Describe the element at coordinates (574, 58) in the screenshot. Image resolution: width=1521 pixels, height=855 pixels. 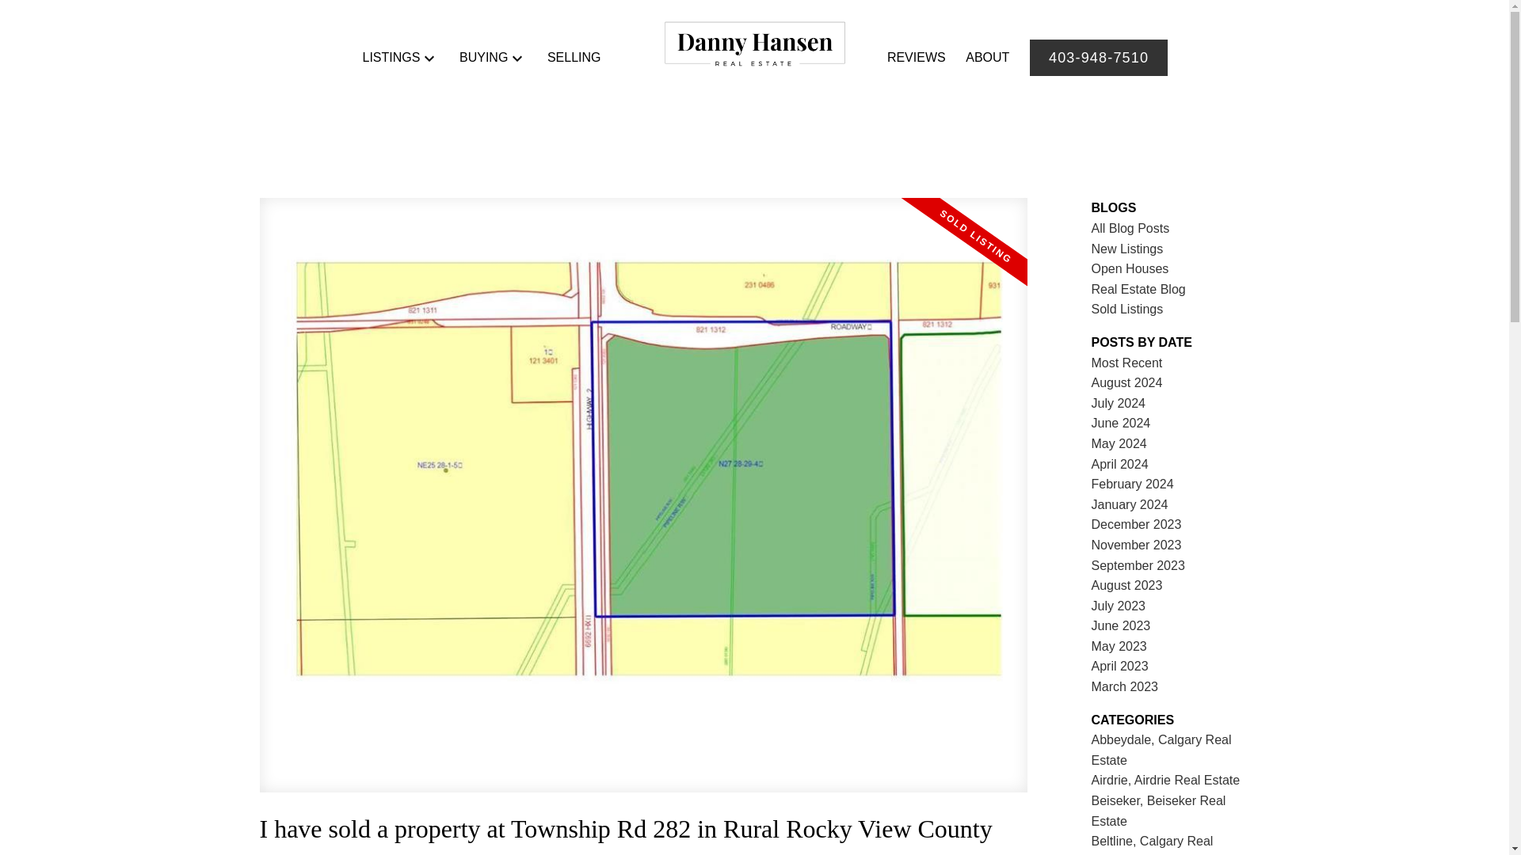
I see `SELLING` at that location.